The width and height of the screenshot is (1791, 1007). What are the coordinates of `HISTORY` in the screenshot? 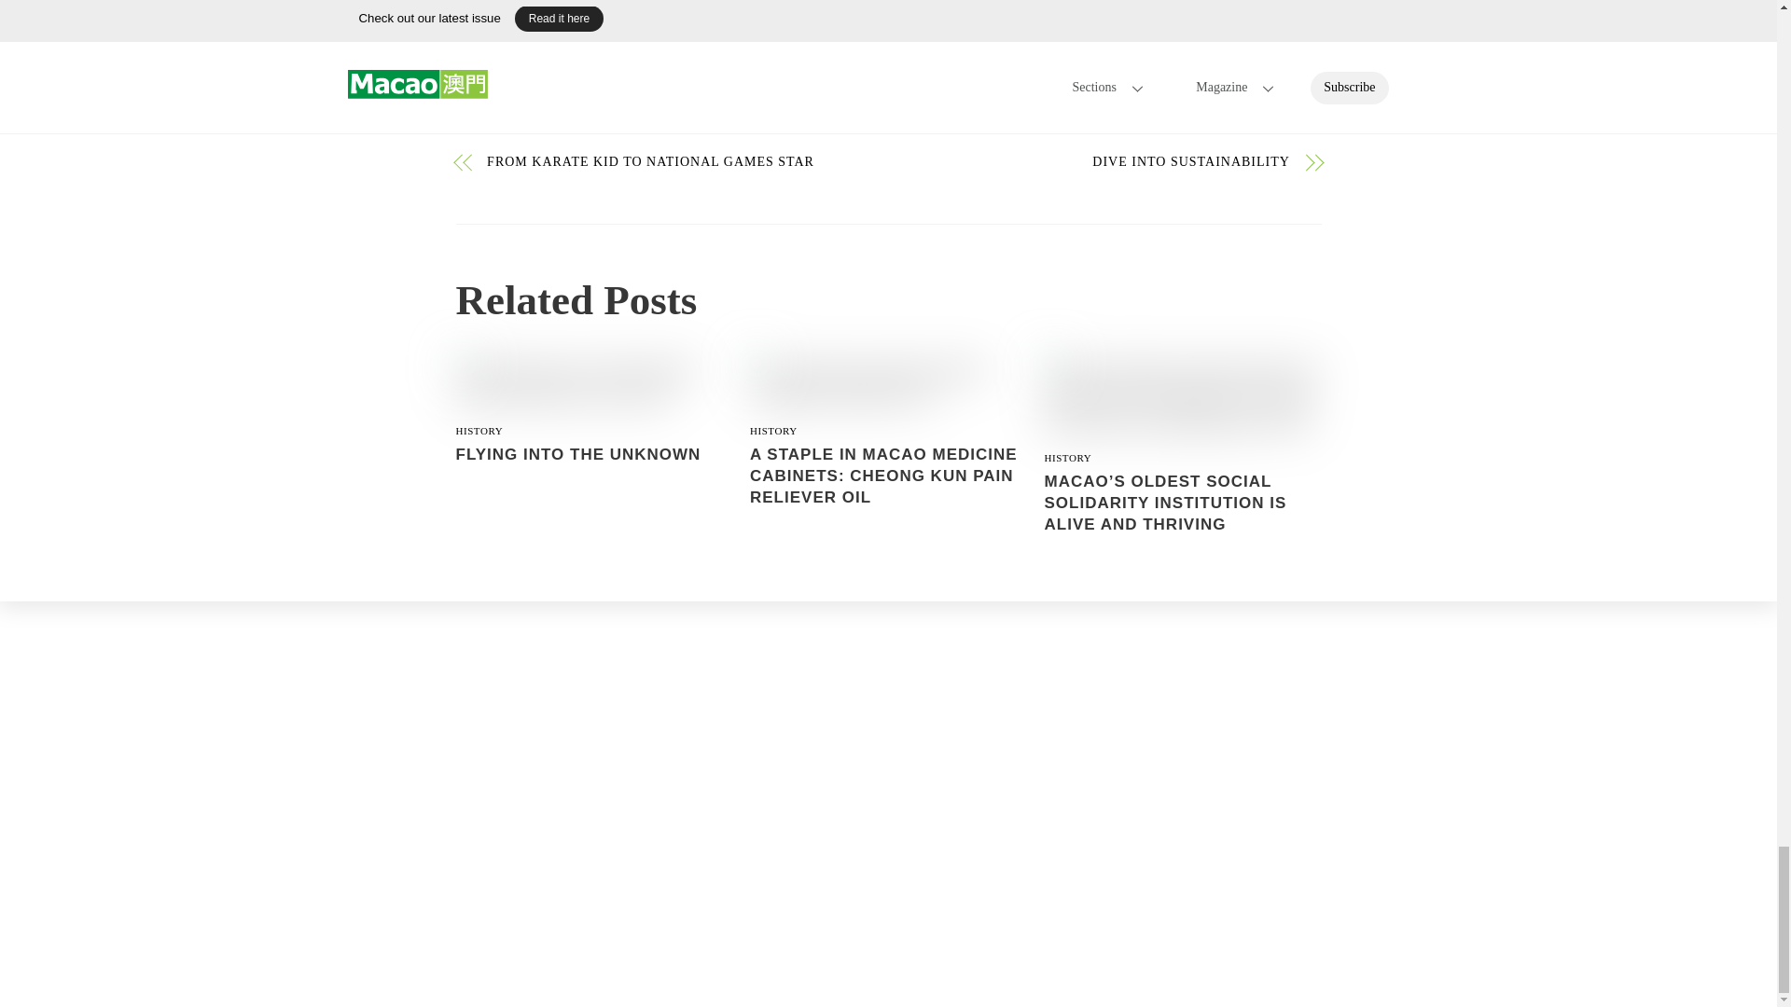 It's located at (773, 430).